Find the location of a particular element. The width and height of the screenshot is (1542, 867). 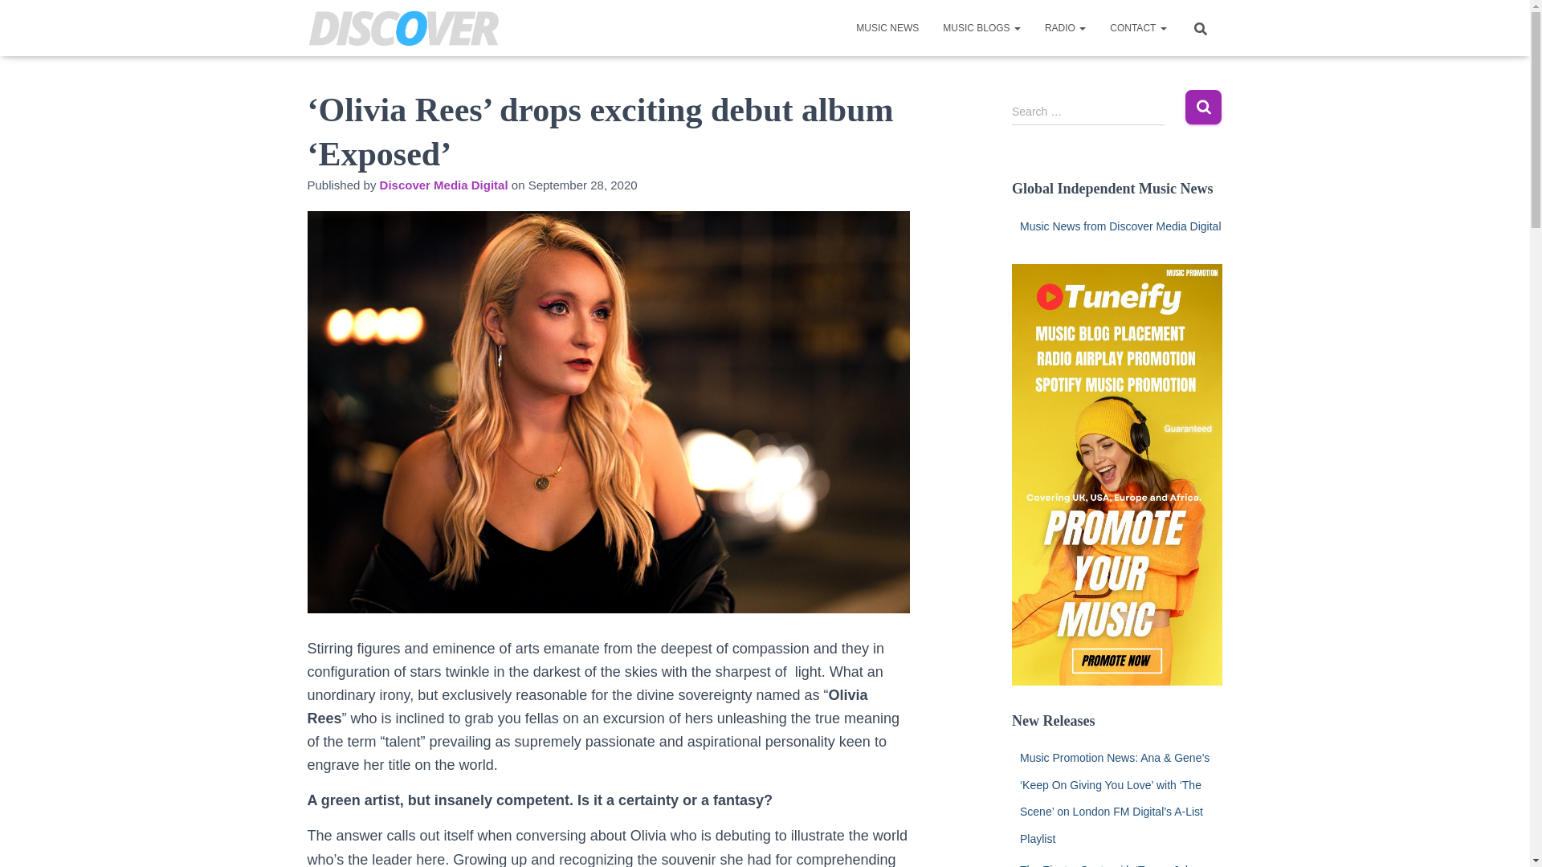

Search is located at coordinates (1203, 108).